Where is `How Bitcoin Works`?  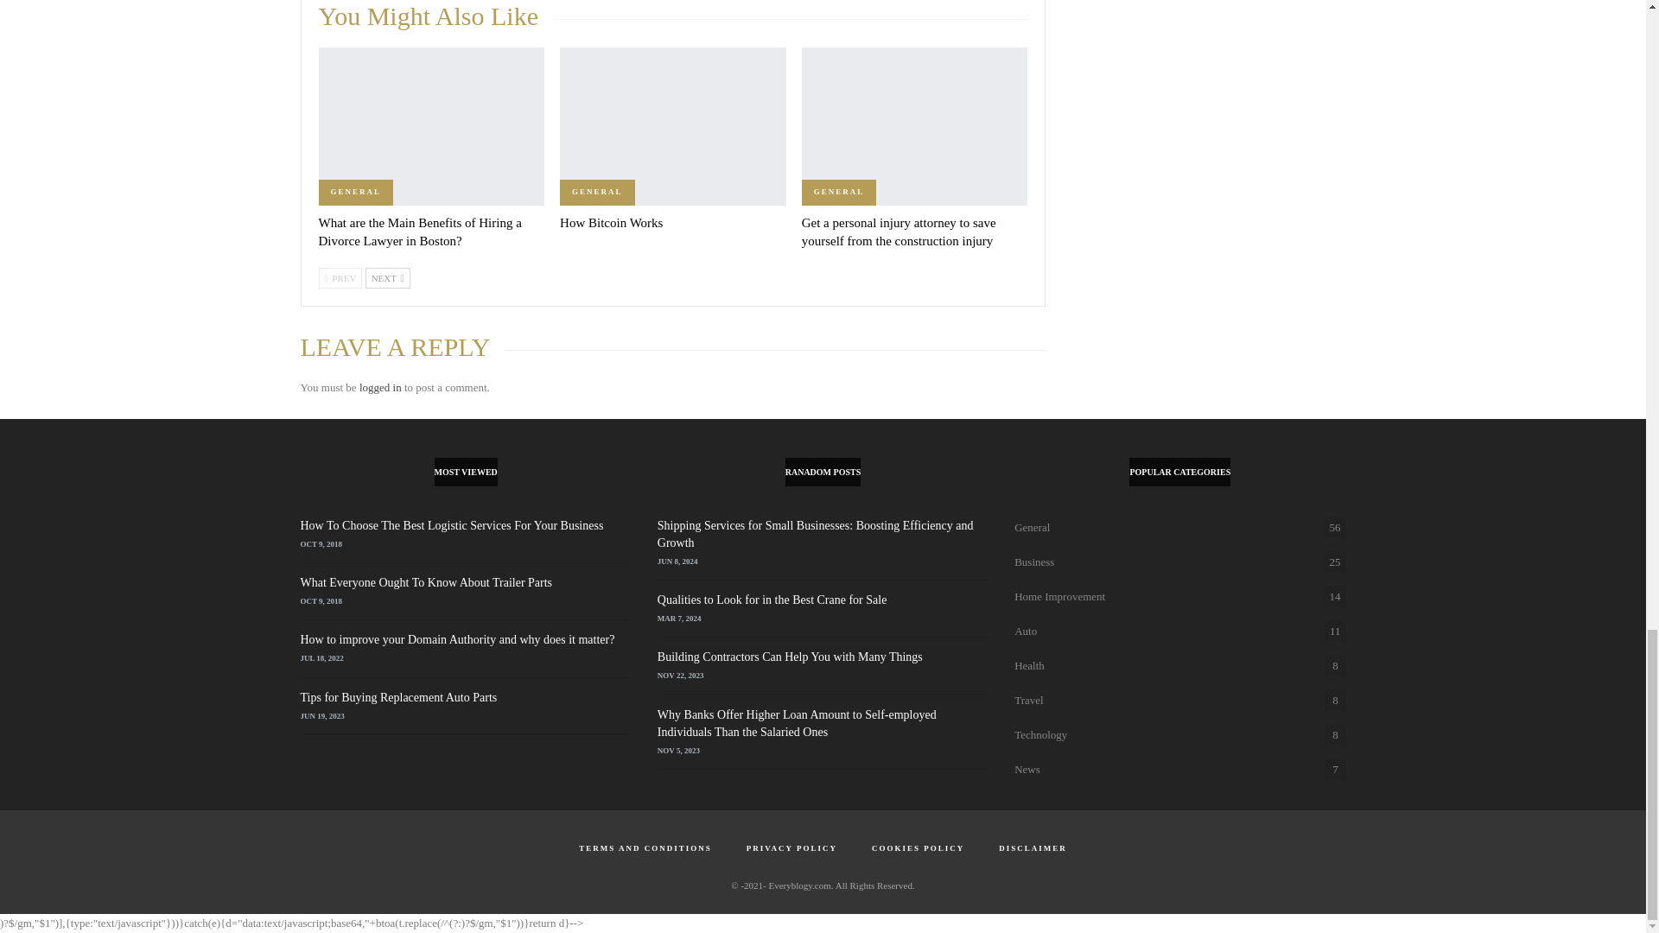 How Bitcoin Works is located at coordinates (611, 222).